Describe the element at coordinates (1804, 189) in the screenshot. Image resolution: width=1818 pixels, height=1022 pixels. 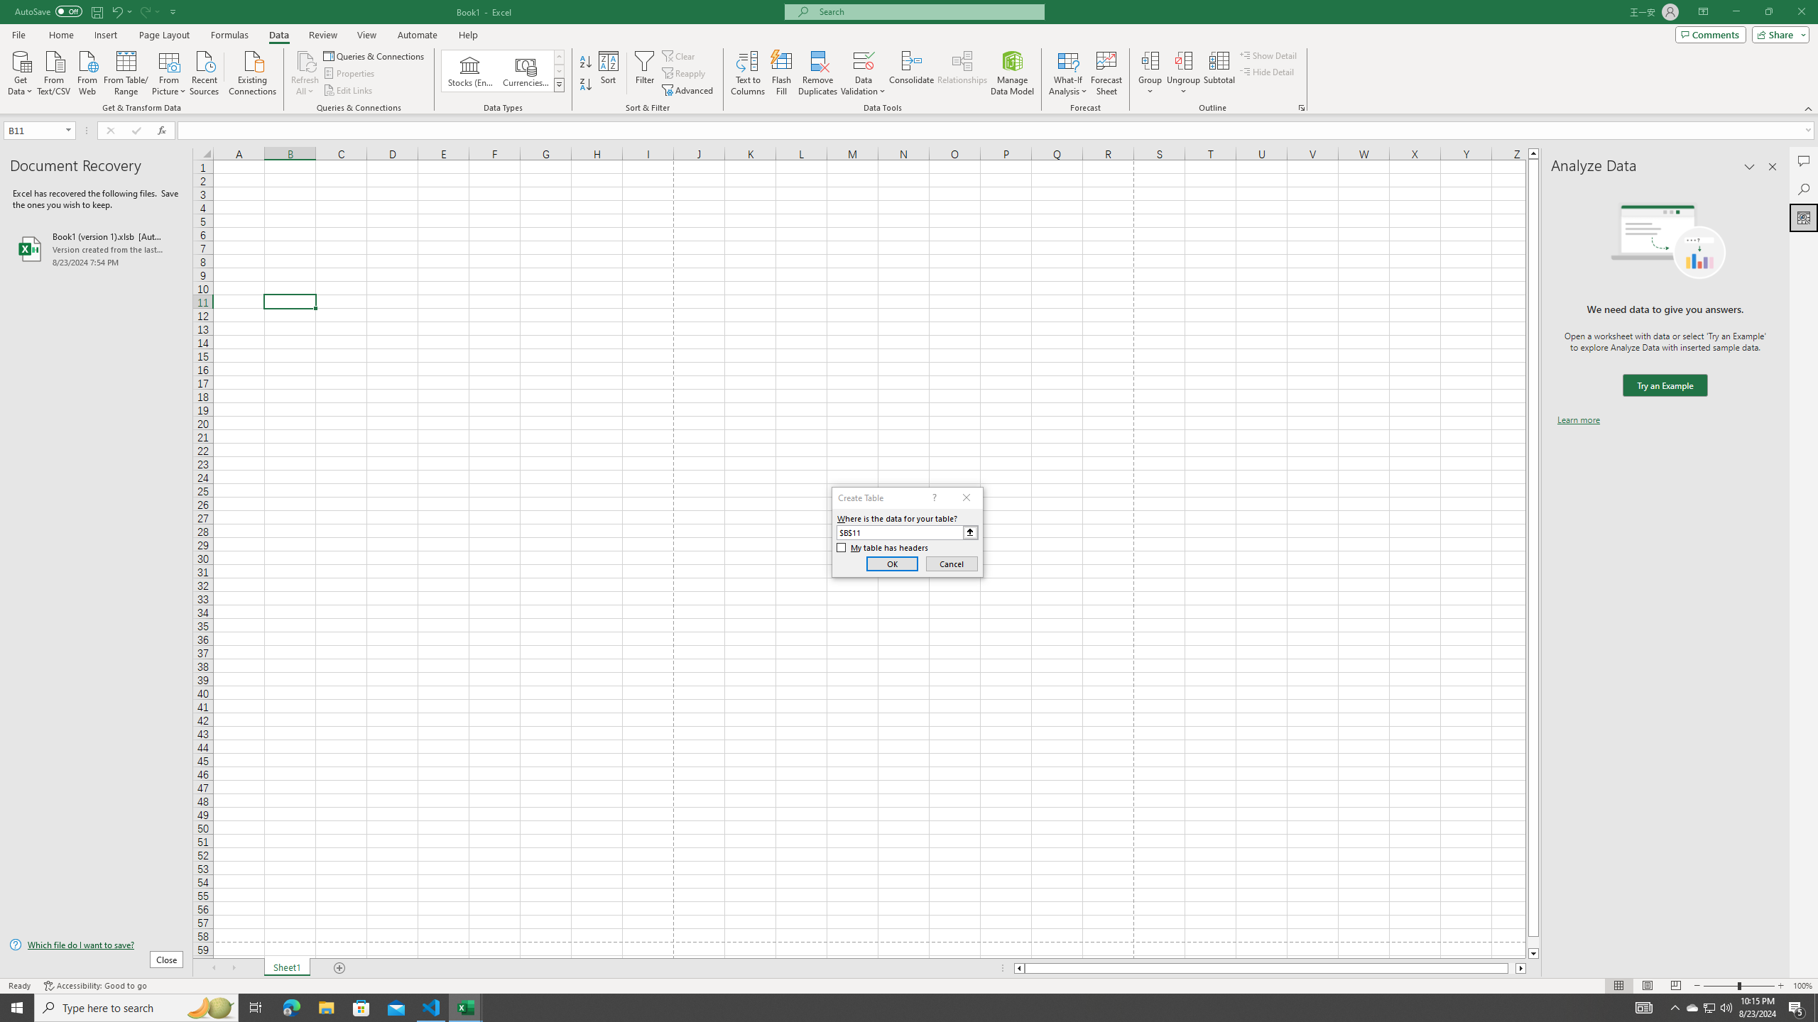
I see `Search` at that location.